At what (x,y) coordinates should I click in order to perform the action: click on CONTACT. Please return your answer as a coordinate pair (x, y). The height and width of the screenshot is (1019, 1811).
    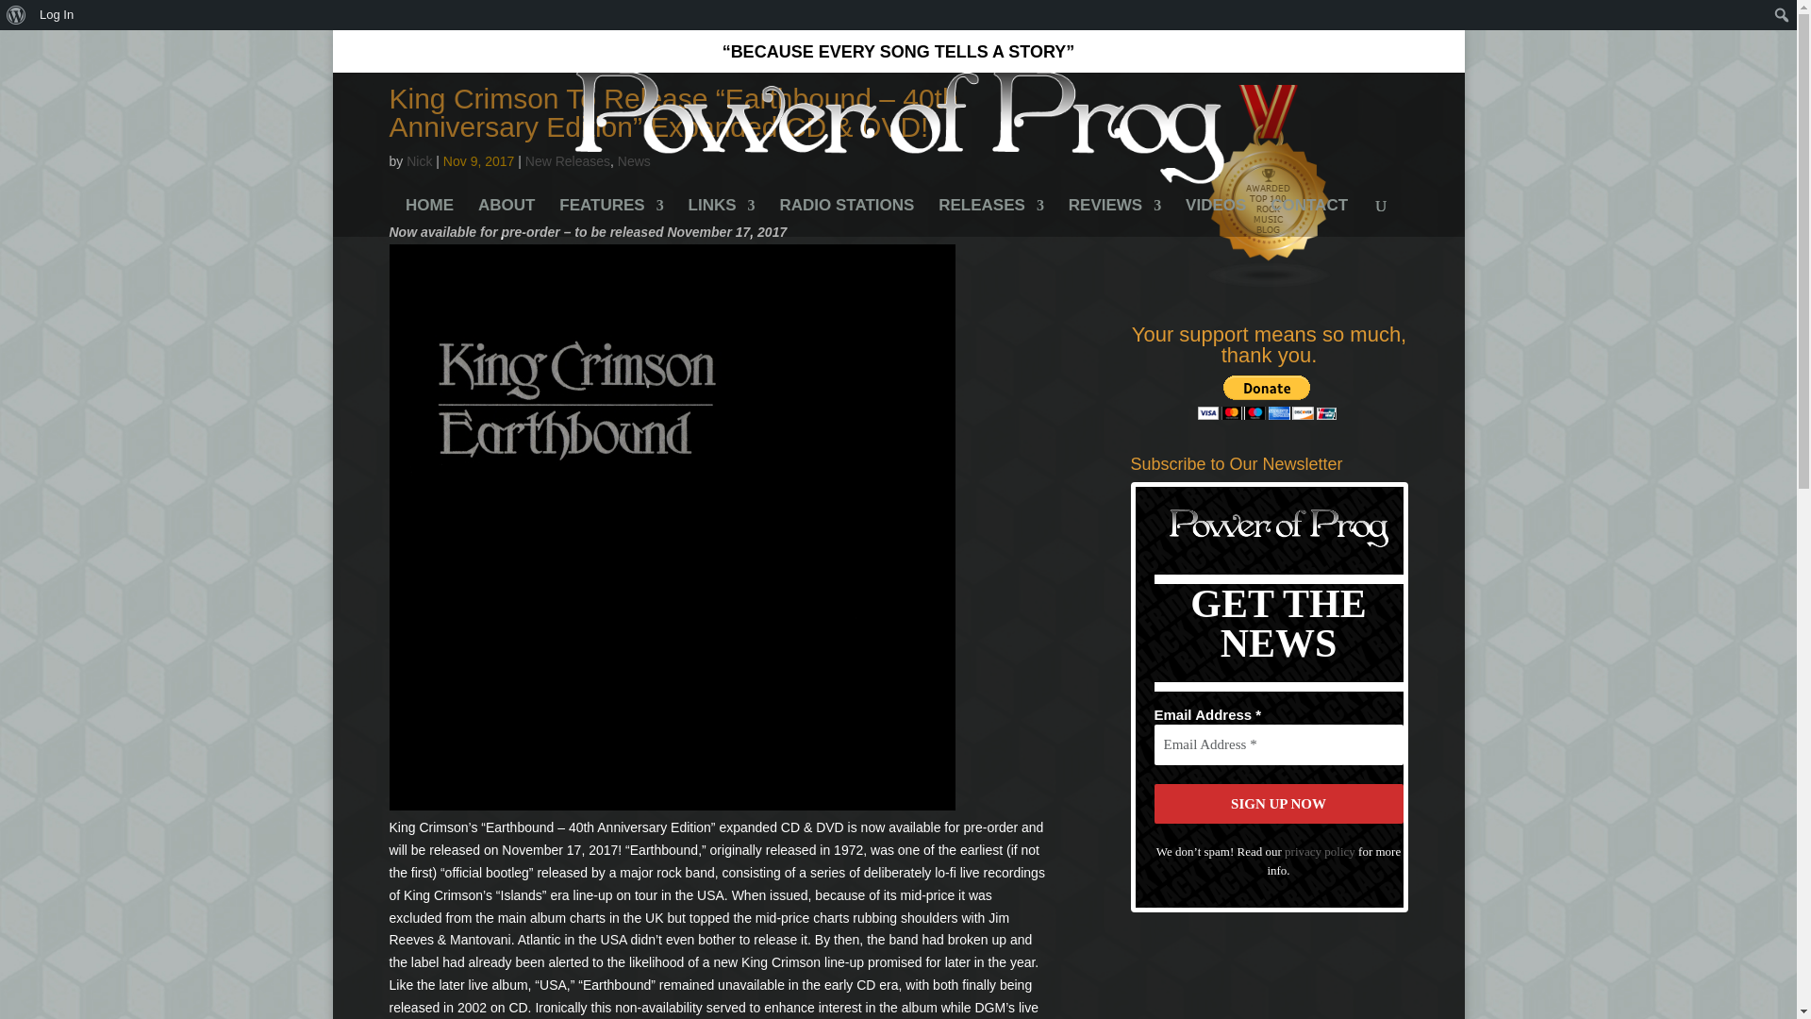
    Looking at the image, I should click on (1309, 217).